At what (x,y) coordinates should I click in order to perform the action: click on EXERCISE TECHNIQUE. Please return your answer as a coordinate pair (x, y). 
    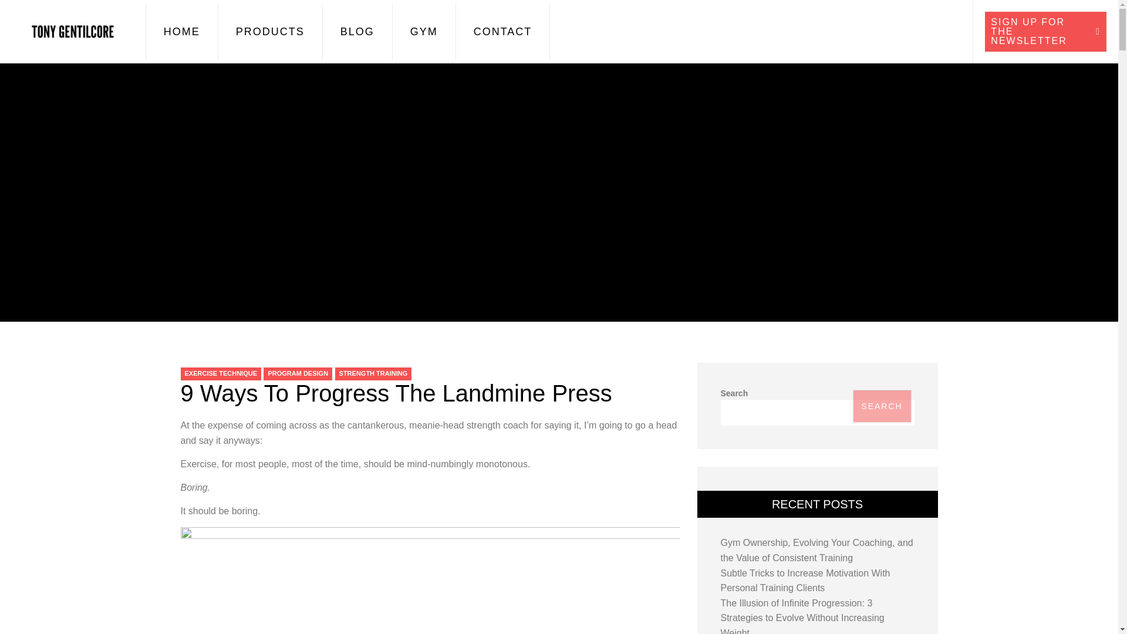
    Looking at the image, I should click on (221, 374).